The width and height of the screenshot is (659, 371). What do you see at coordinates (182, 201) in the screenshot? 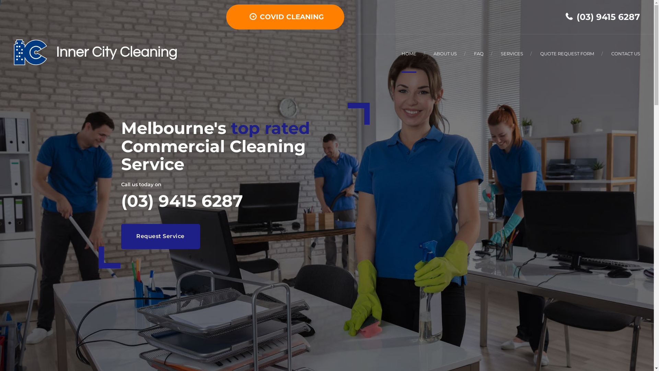
I see `(03) 9415 6287` at bounding box center [182, 201].